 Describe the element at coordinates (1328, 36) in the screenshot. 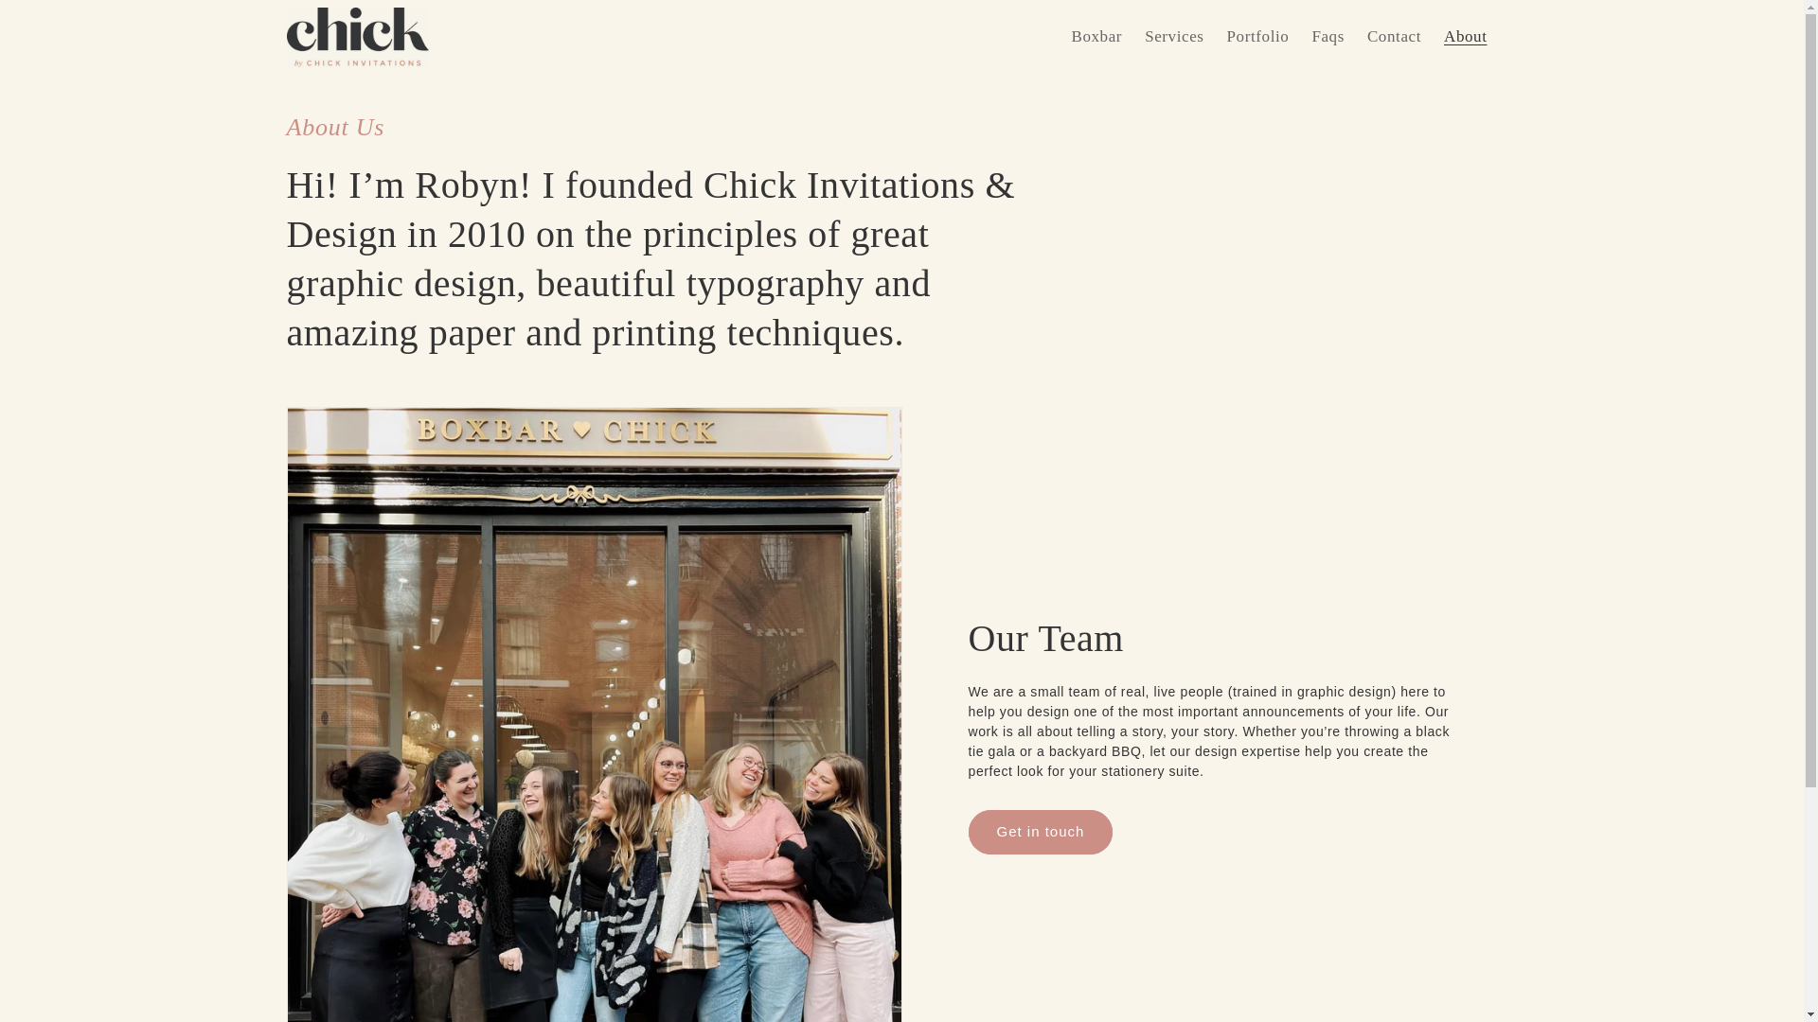

I see `Faqs` at that location.